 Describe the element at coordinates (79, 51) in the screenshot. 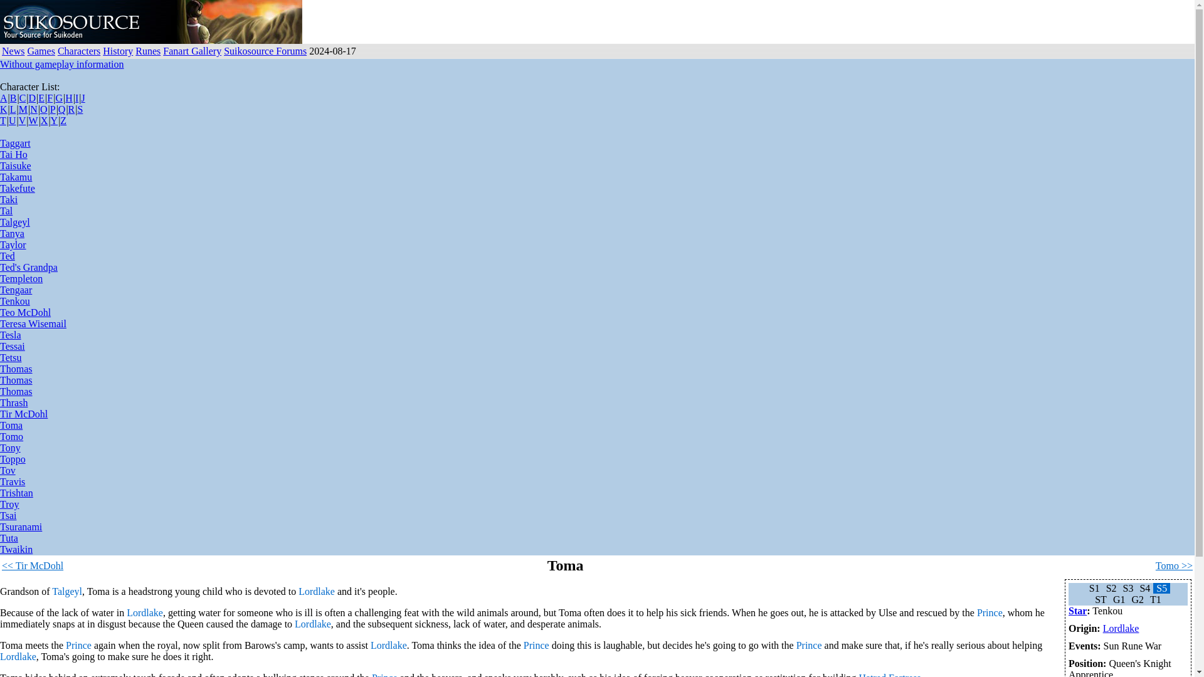

I see `Characters` at that location.